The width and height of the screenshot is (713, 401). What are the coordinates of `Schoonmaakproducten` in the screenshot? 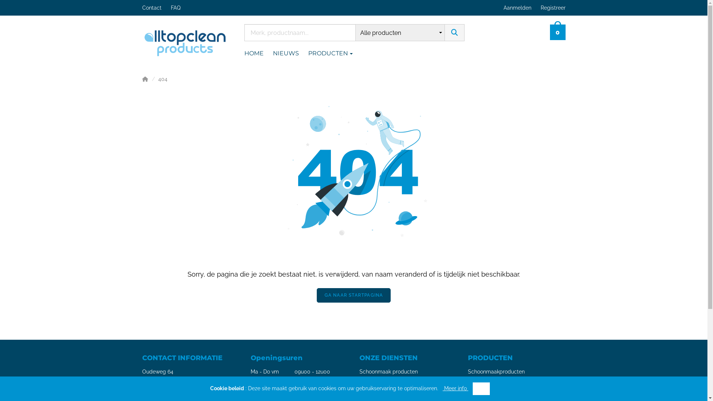 It's located at (496, 372).